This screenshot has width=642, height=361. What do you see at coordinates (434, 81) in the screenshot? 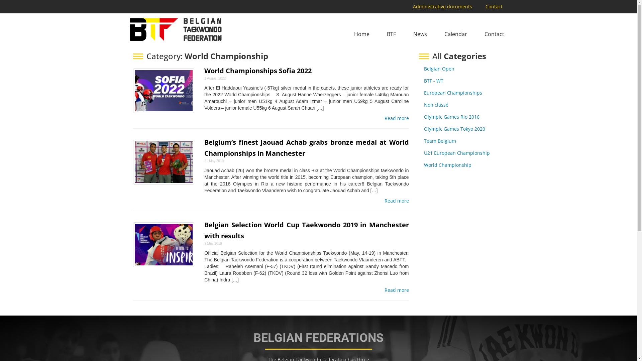
I see `BTF - WT` at bounding box center [434, 81].